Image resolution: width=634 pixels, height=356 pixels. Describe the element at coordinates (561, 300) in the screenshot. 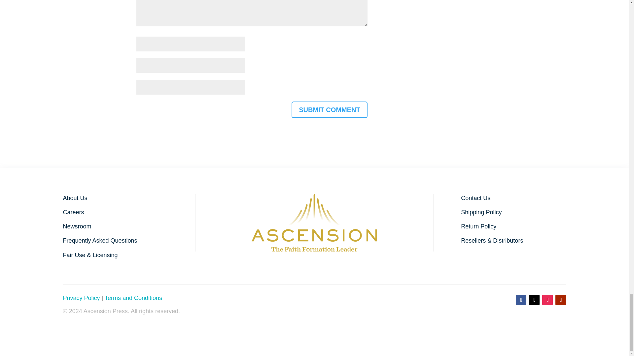

I see `Follow on Youtube` at that location.